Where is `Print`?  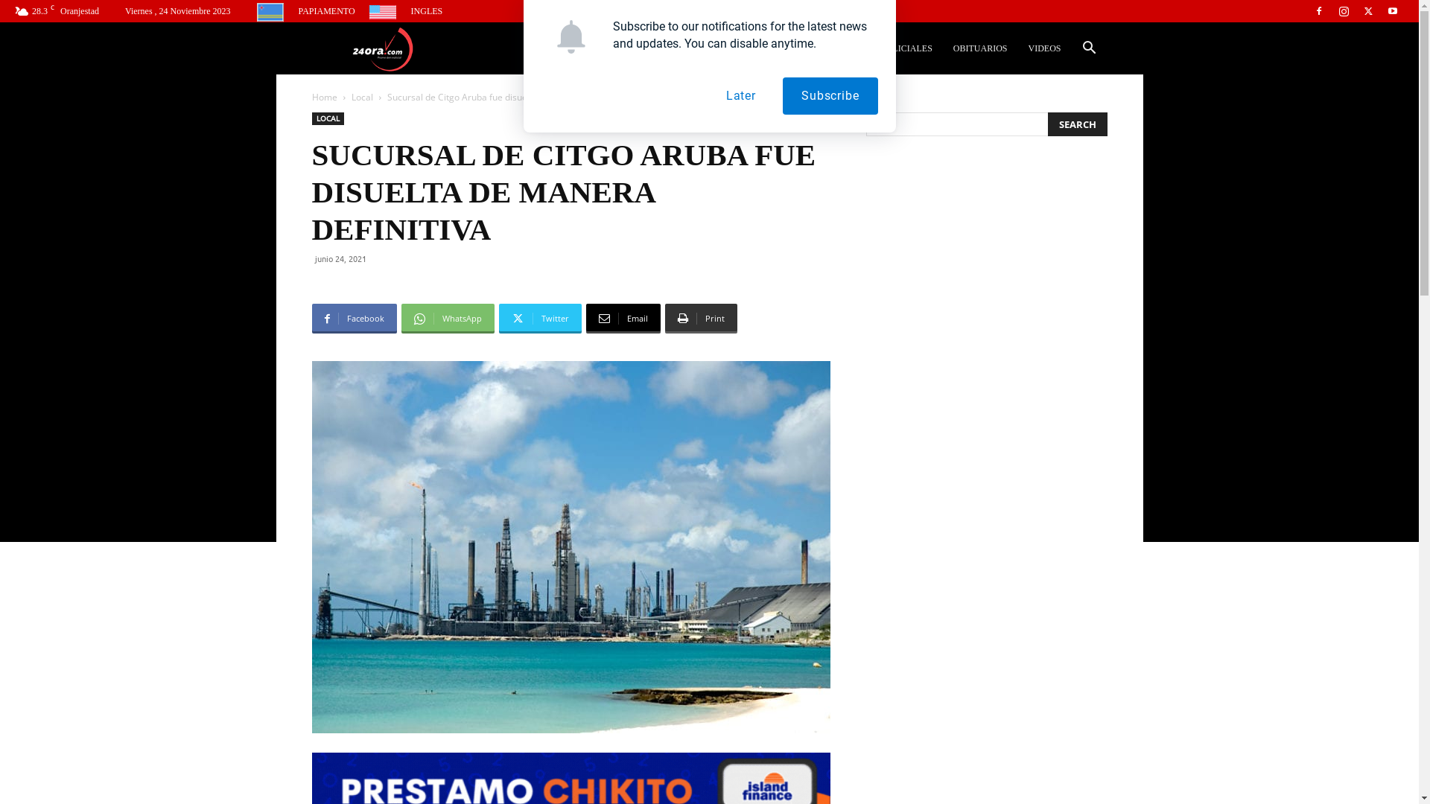
Print is located at coordinates (700, 319).